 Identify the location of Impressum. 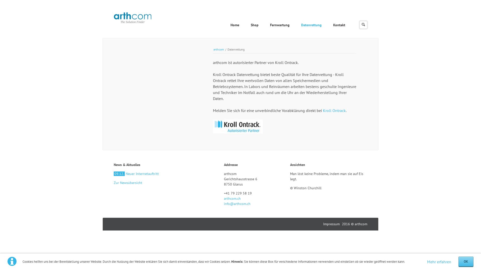
(332, 224).